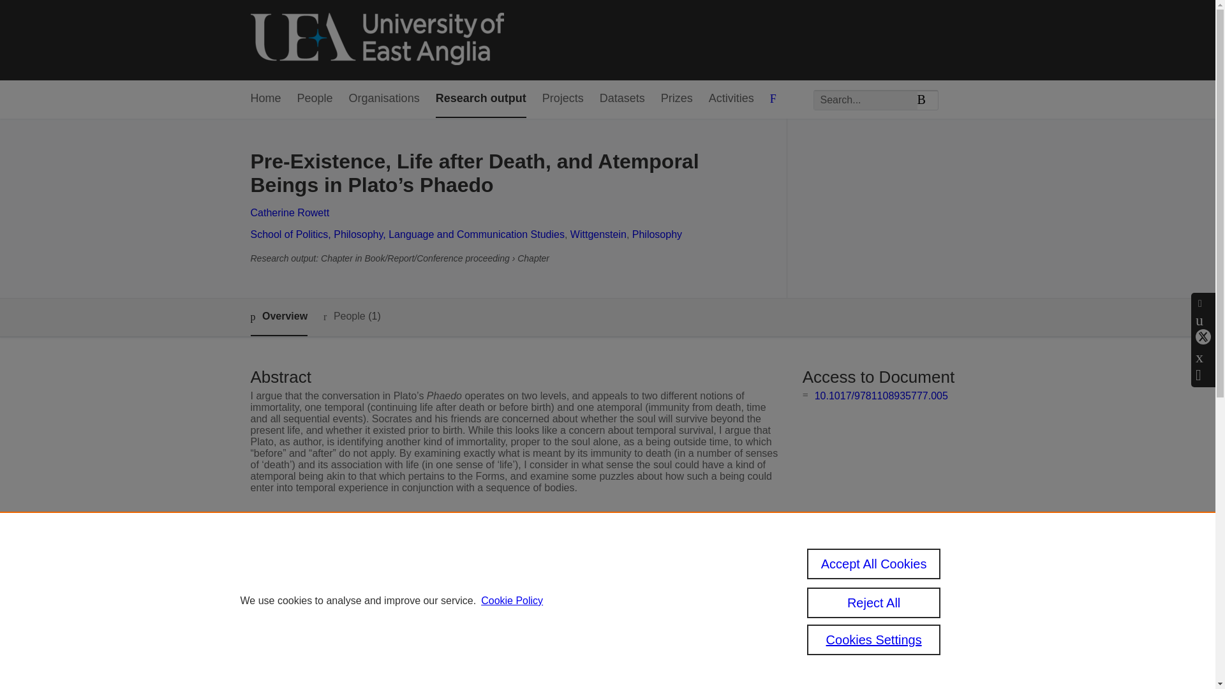 The image size is (1225, 689). Describe the element at coordinates (384, 99) in the screenshot. I see `Organisations` at that location.